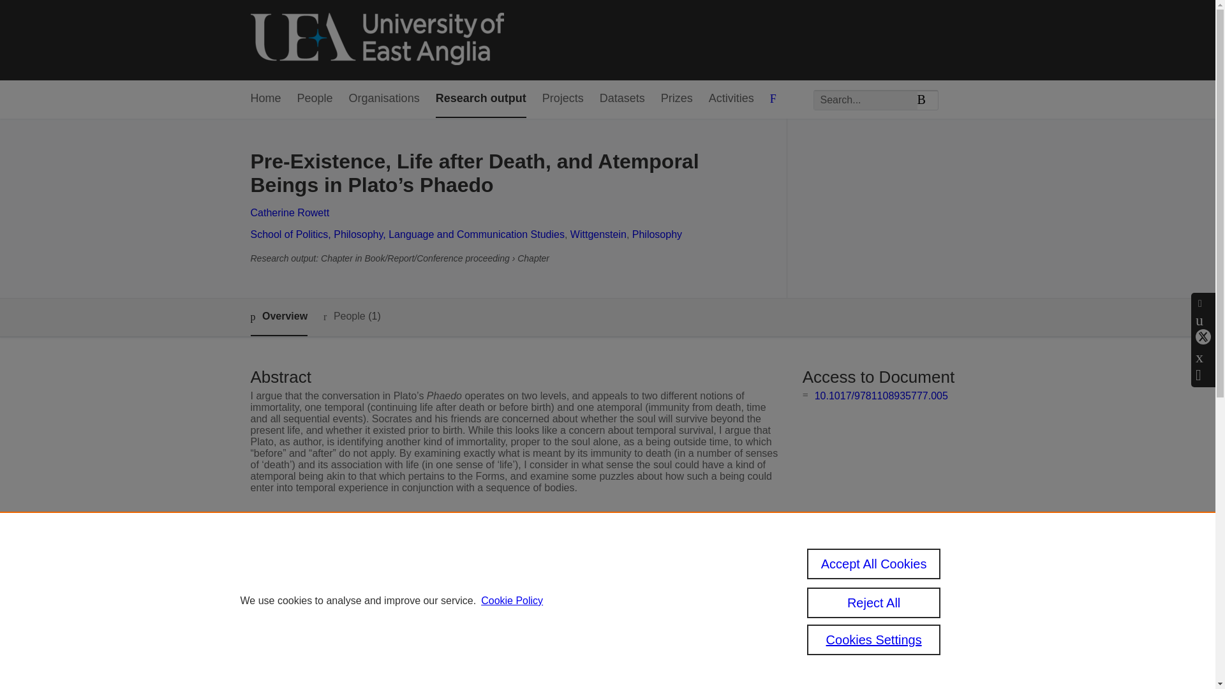 The image size is (1225, 689). Describe the element at coordinates (384, 99) in the screenshot. I see `Organisations` at that location.